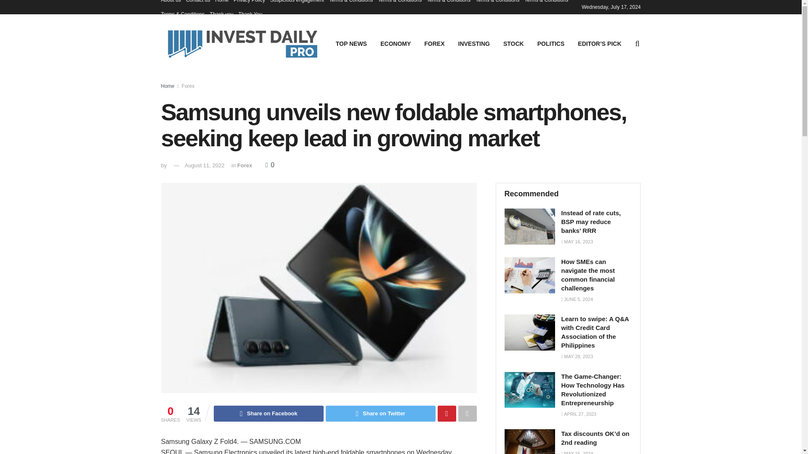 This screenshot has width=808, height=454. Describe the element at coordinates (167, 86) in the screenshot. I see `Home` at that location.